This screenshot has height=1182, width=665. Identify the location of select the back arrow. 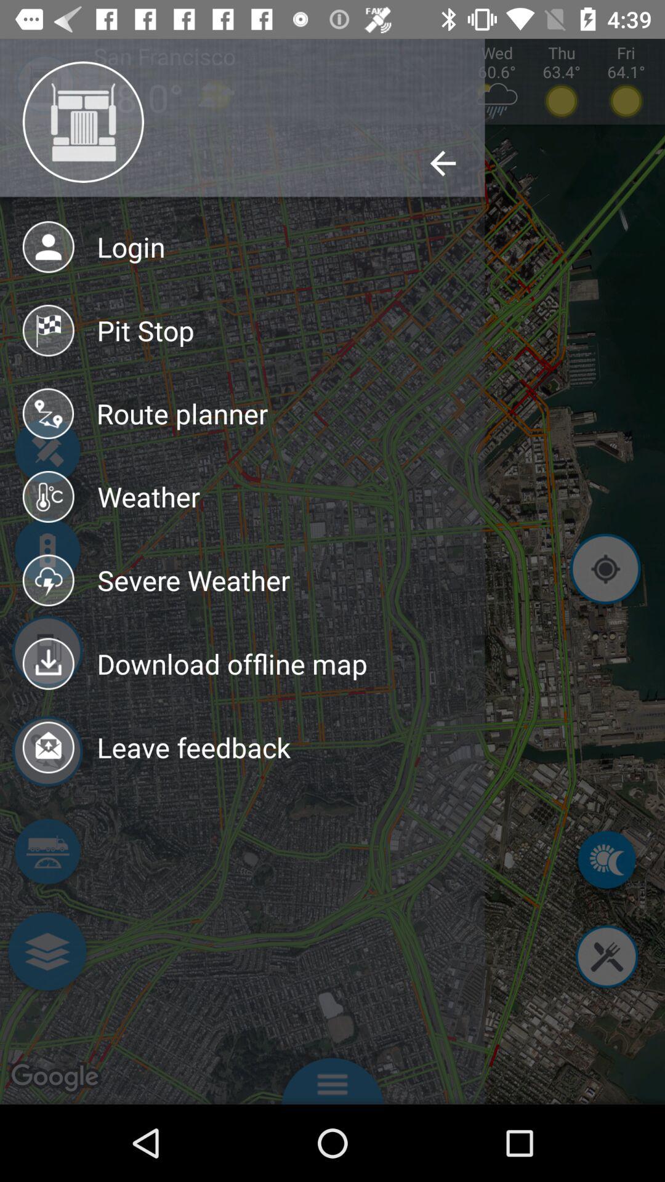
(442, 164).